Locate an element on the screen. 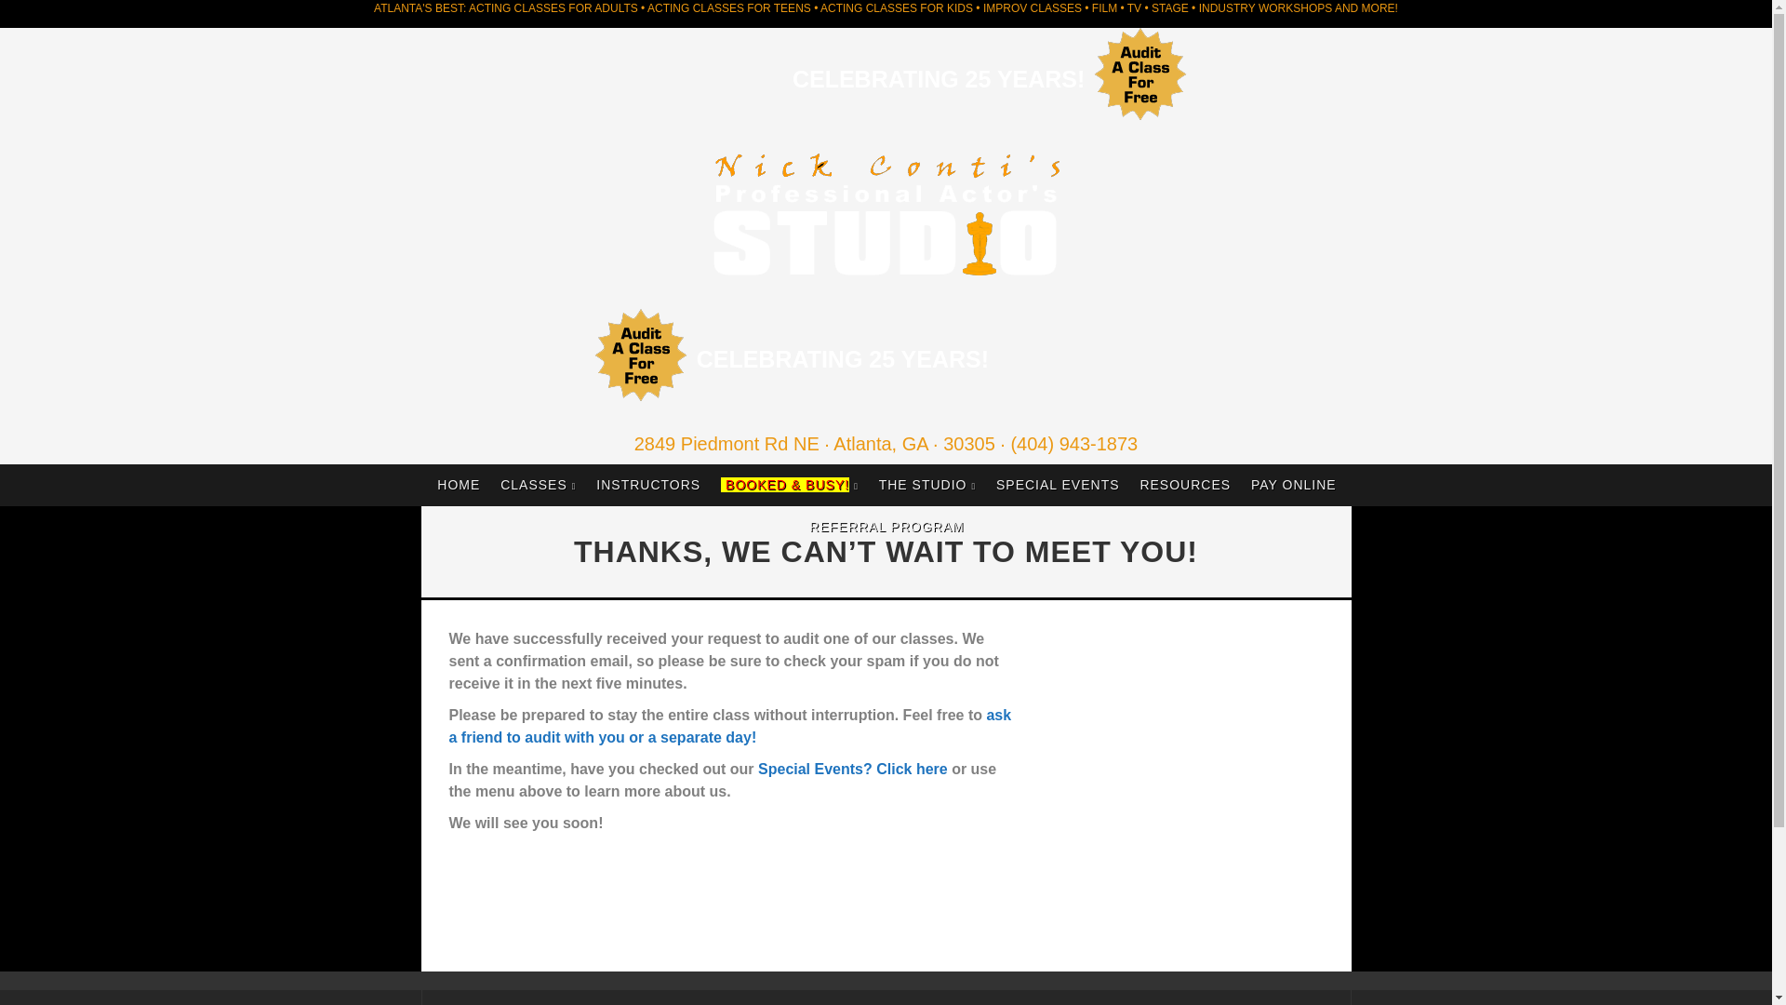 The width and height of the screenshot is (1786, 1005). CLASSES is located at coordinates (538, 485).